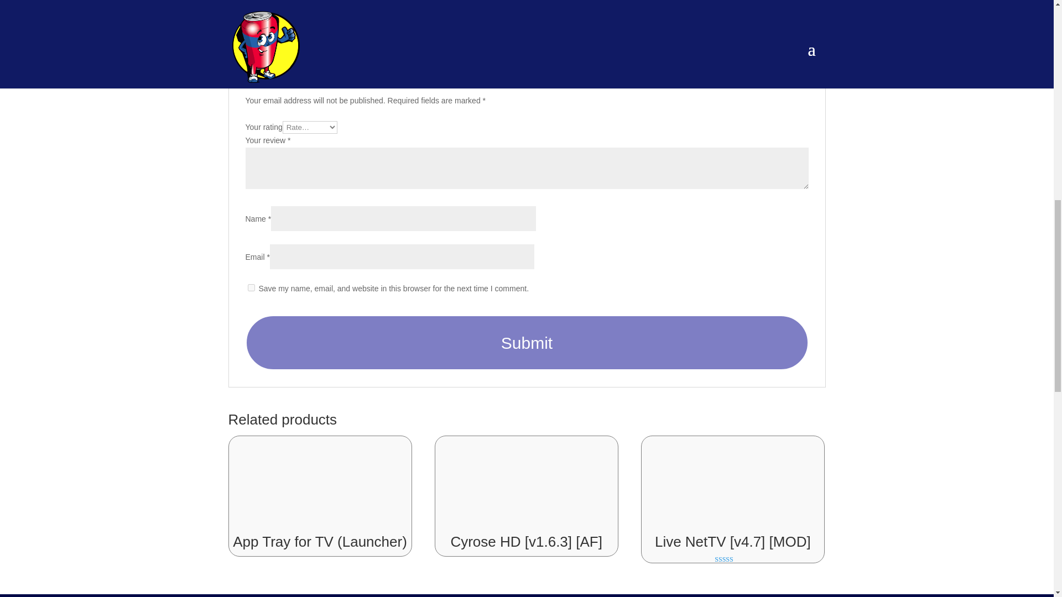 This screenshot has width=1062, height=597. I want to click on 1, so click(335, 84).